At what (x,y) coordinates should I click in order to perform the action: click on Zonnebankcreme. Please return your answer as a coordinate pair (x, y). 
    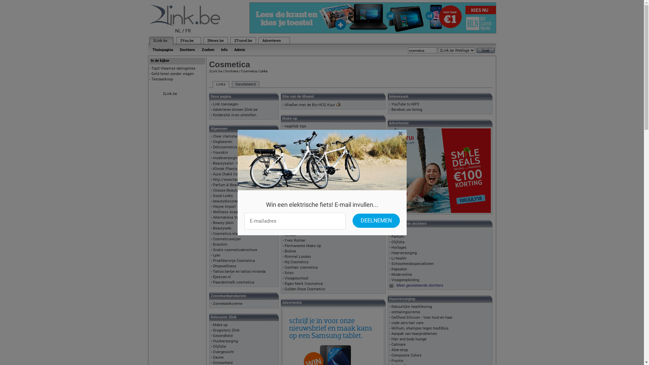
    Looking at the image, I should click on (228, 303).